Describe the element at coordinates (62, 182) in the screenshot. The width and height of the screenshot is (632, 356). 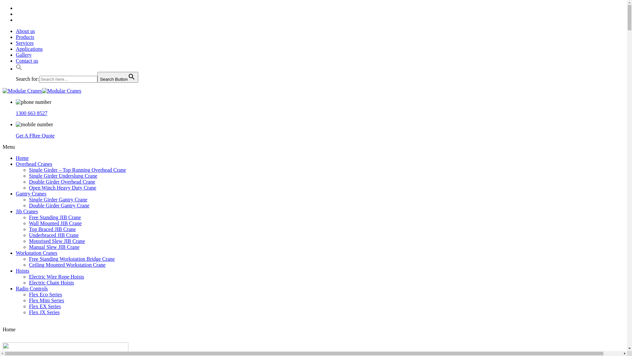
I see `Double Girder Overhead Crane` at that location.